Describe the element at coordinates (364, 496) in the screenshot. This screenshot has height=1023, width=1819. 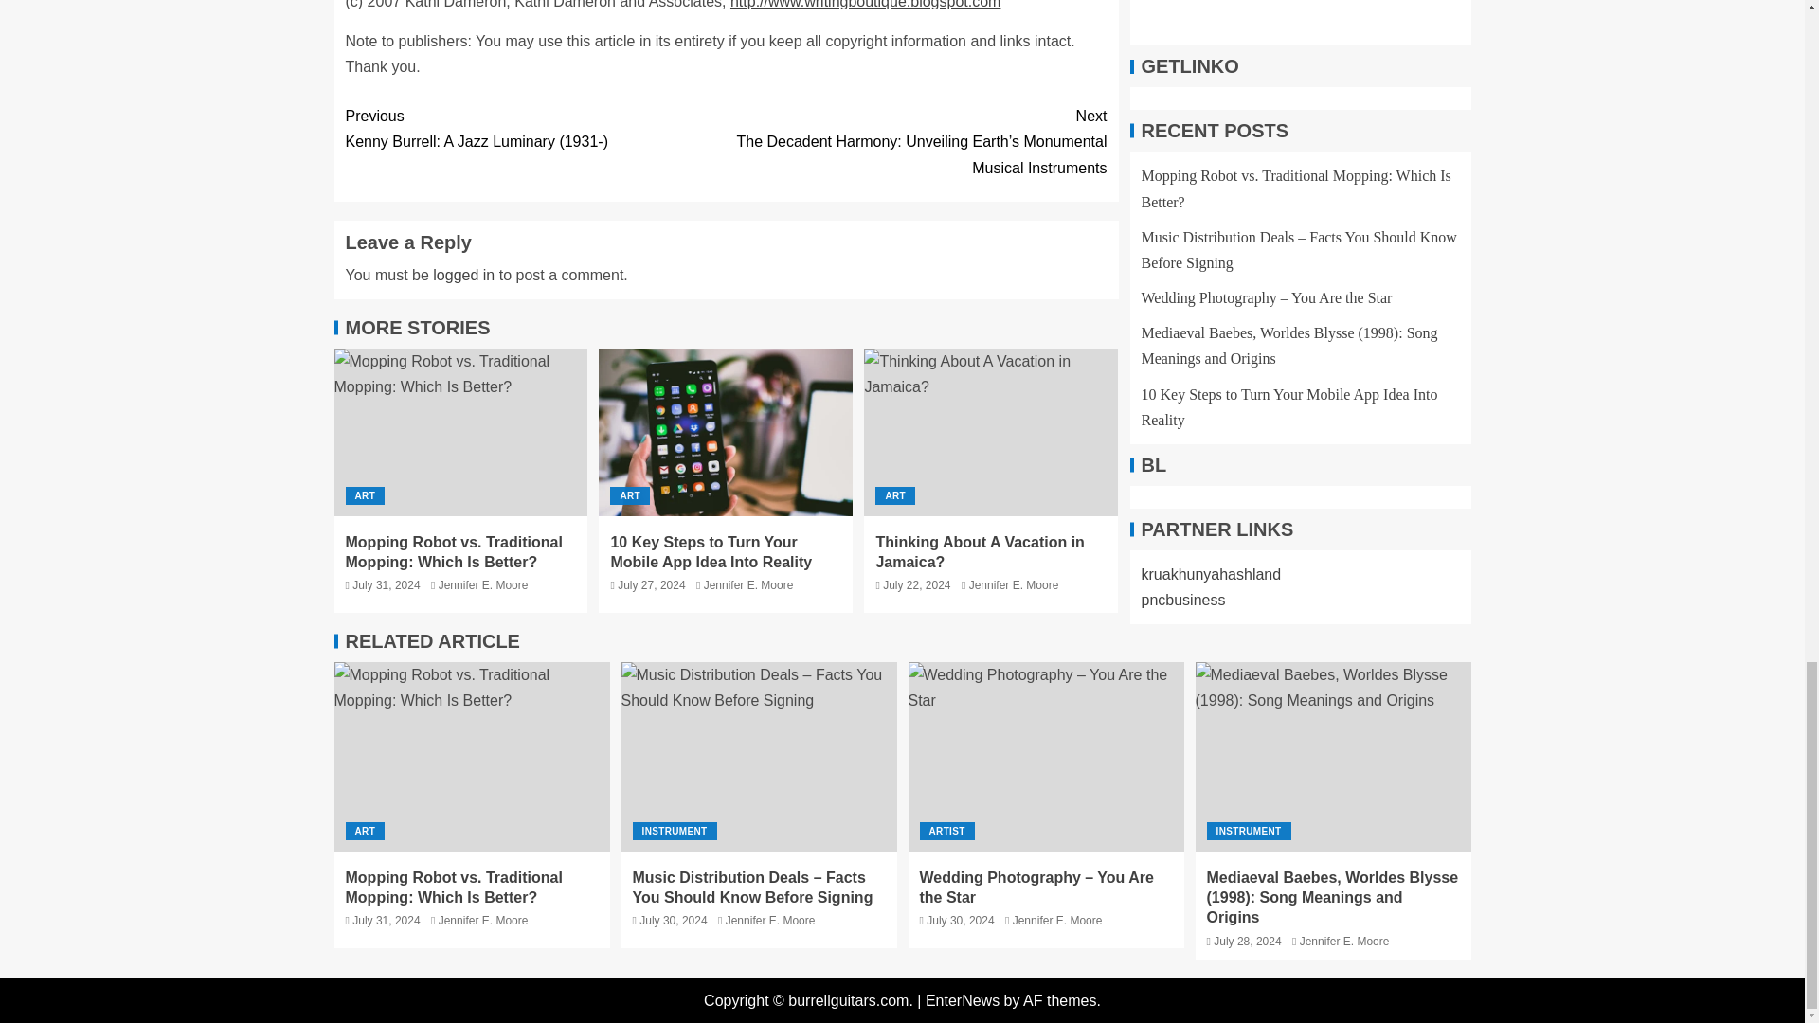
I see `ART` at that location.